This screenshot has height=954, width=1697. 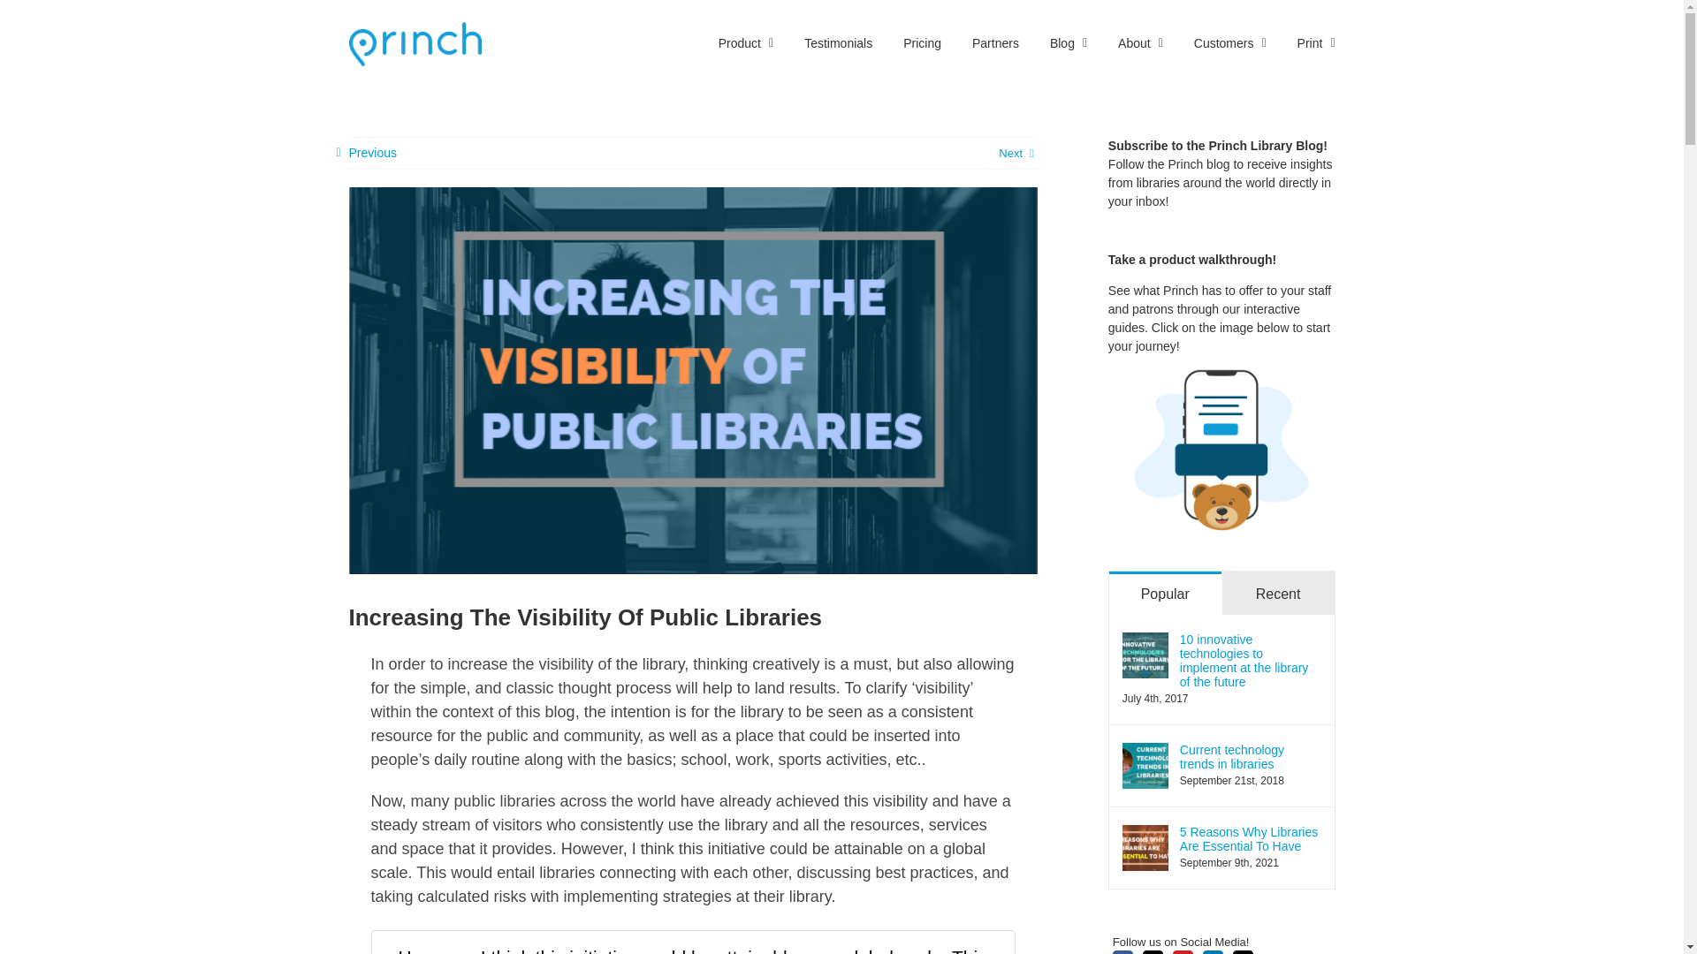 I want to click on Mail, so click(x=1243, y=952).